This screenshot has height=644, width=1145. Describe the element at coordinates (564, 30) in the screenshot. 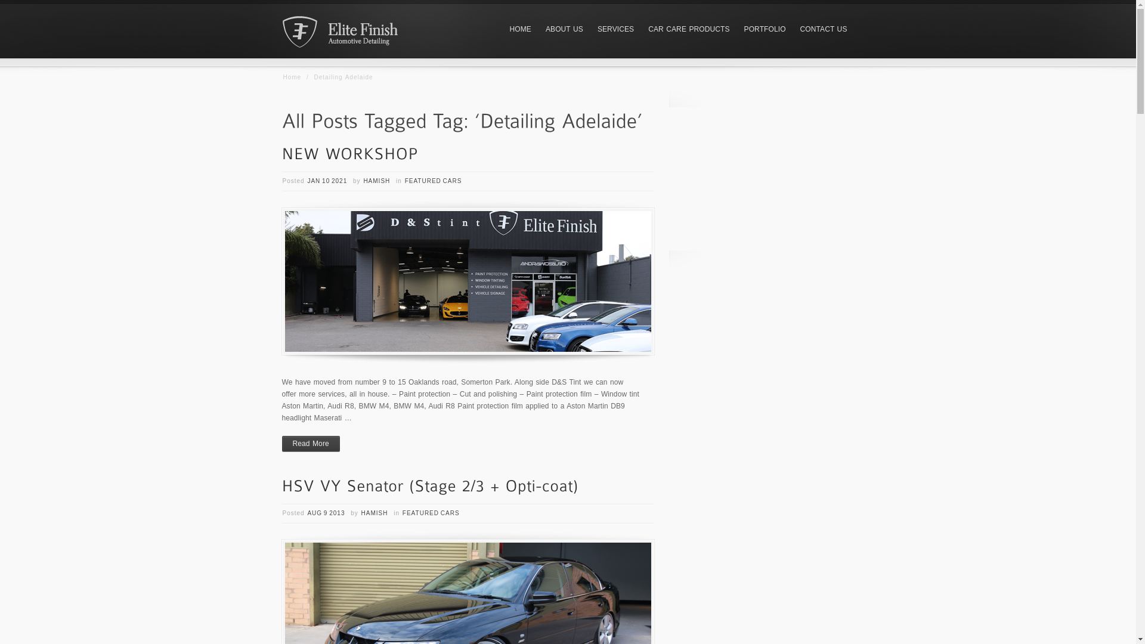

I see `ABOUT US` at that location.